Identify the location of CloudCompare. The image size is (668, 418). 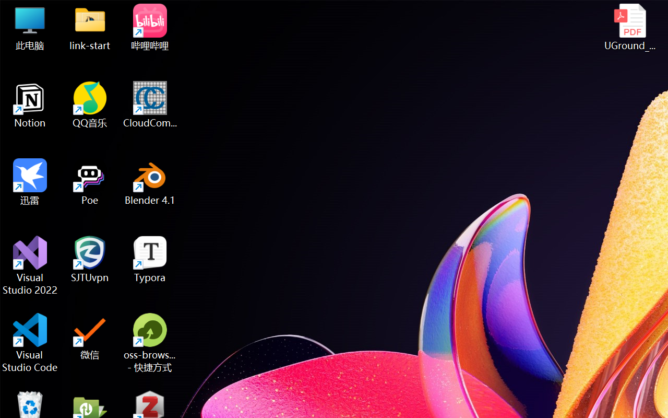
(150, 104).